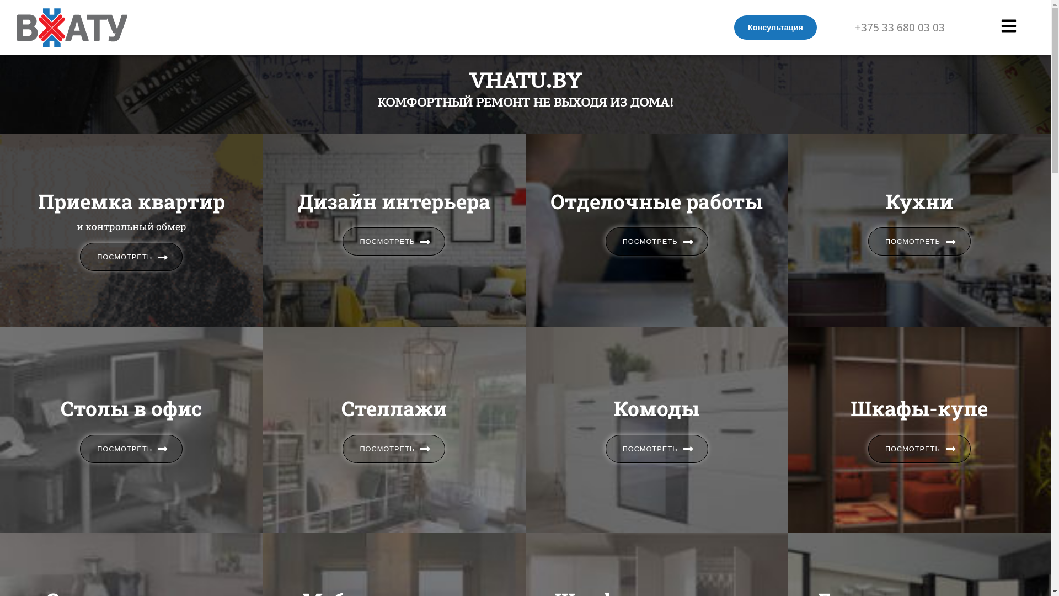  What do you see at coordinates (921, 28) in the screenshot?
I see `+375 33 680 03 03` at bounding box center [921, 28].